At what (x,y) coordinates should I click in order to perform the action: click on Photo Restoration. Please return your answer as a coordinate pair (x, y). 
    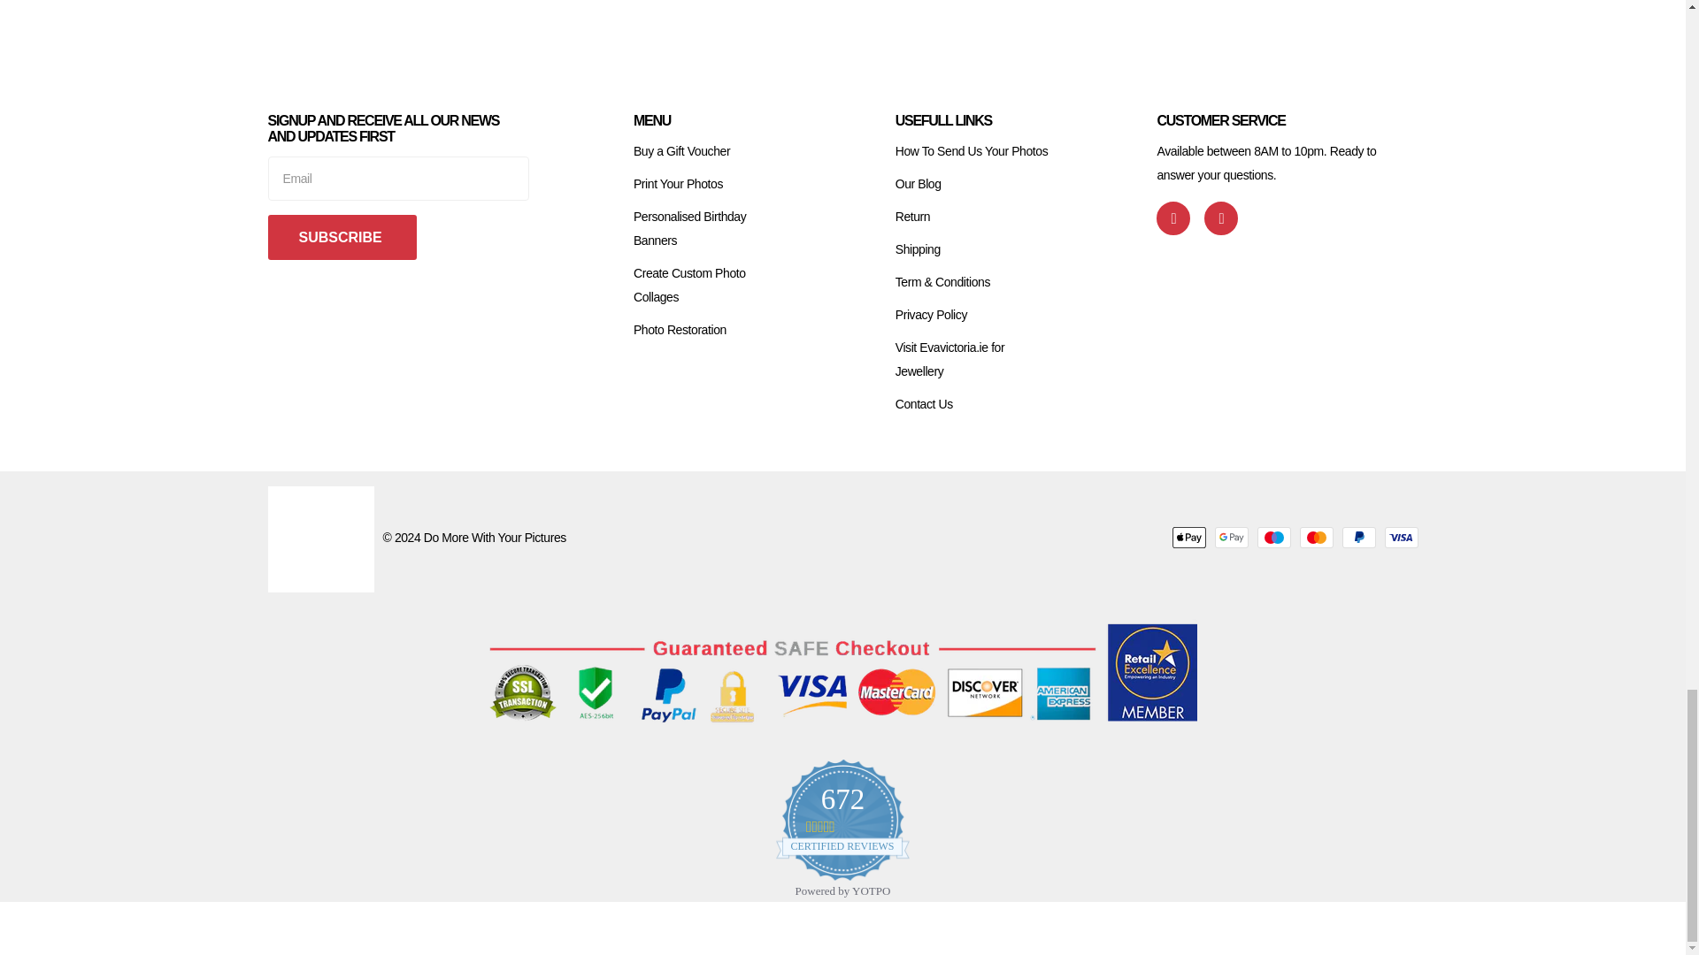
    Looking at the image, I should click on (680, 330).